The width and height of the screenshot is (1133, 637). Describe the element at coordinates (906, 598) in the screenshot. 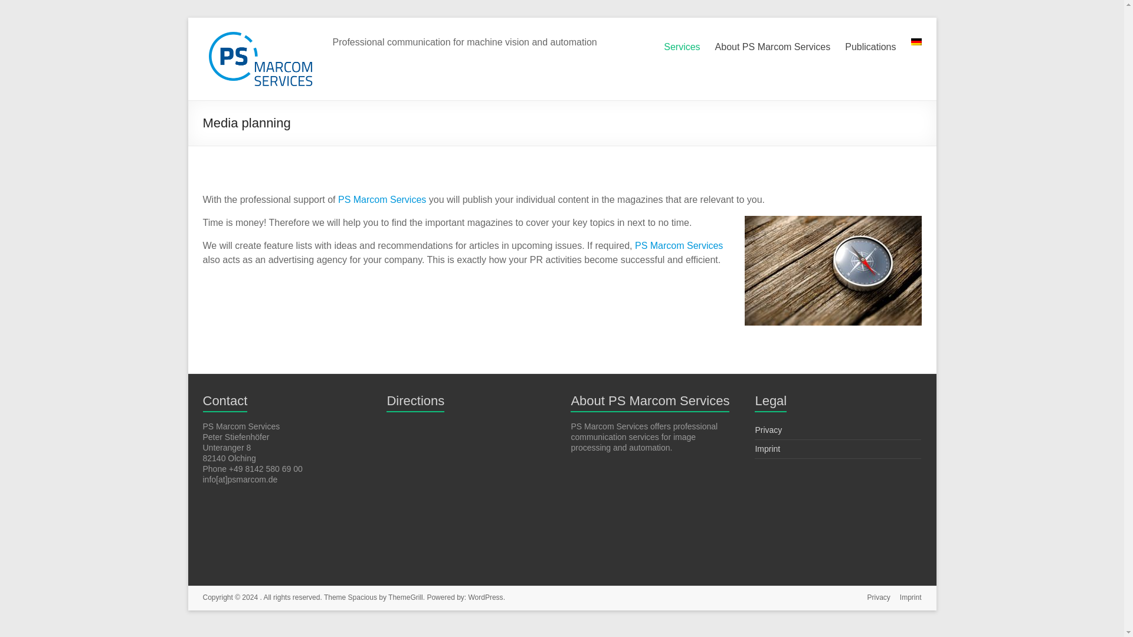

I see `Imprint` at that location.